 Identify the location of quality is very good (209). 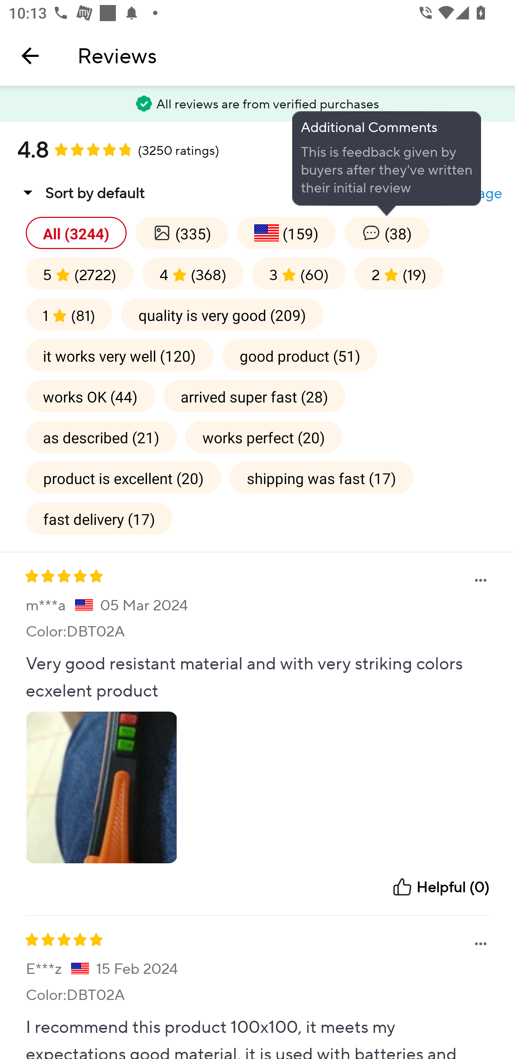
(222, 314).